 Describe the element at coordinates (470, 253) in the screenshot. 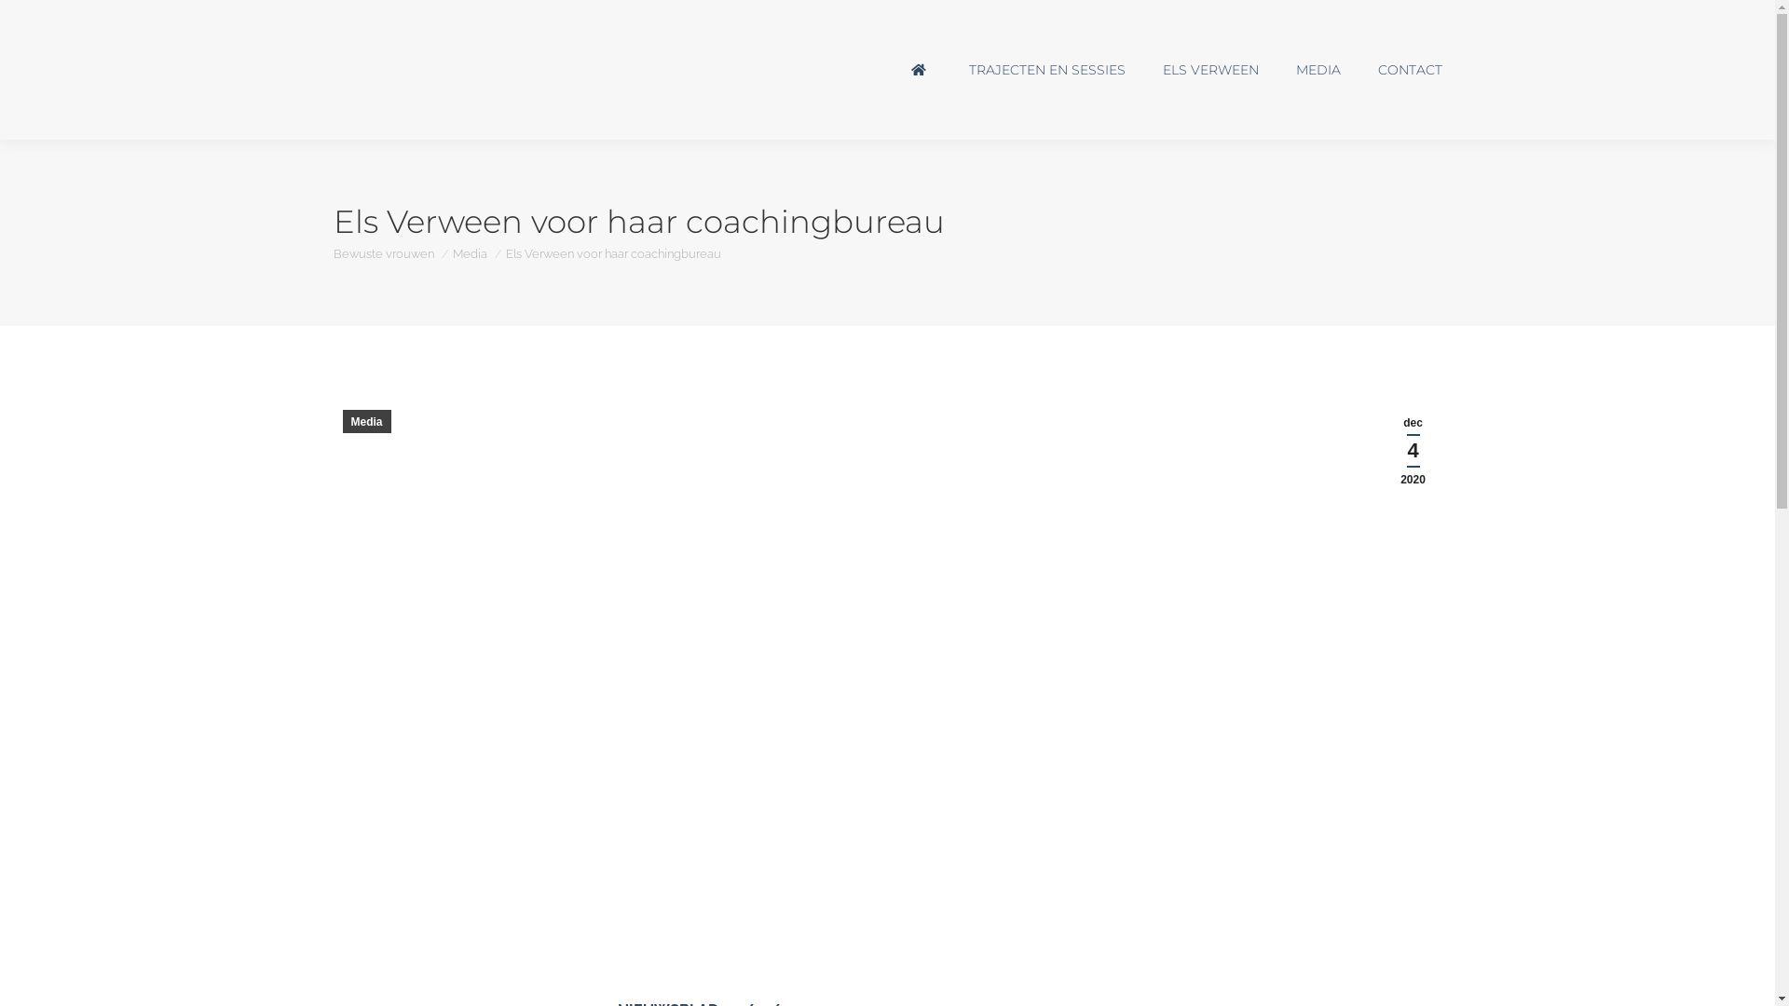

I see `Media` at that location.